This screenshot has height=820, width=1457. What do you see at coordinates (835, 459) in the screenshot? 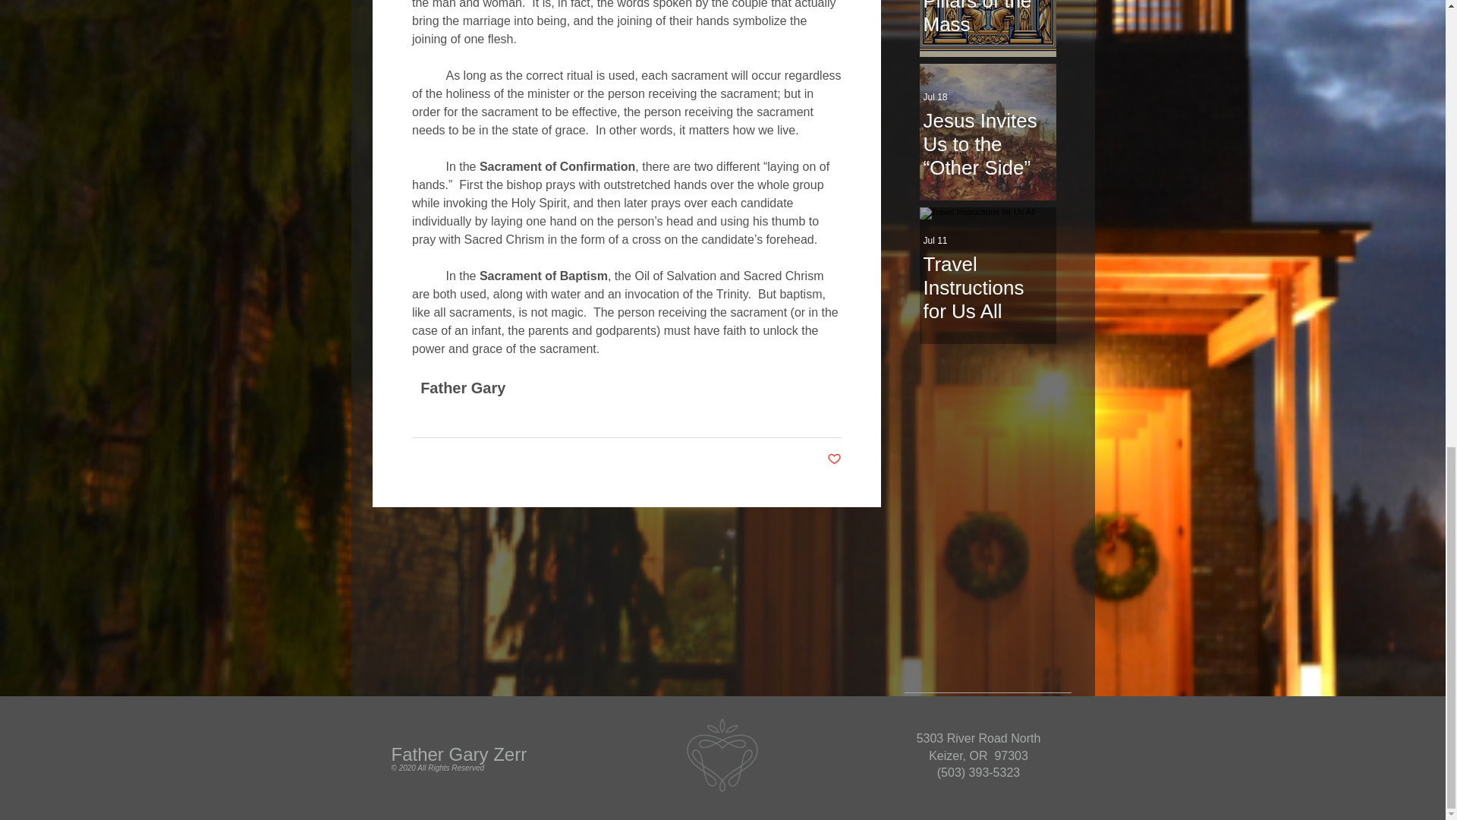
I see `Post not marked as liked` at bounding box center [835, 459].